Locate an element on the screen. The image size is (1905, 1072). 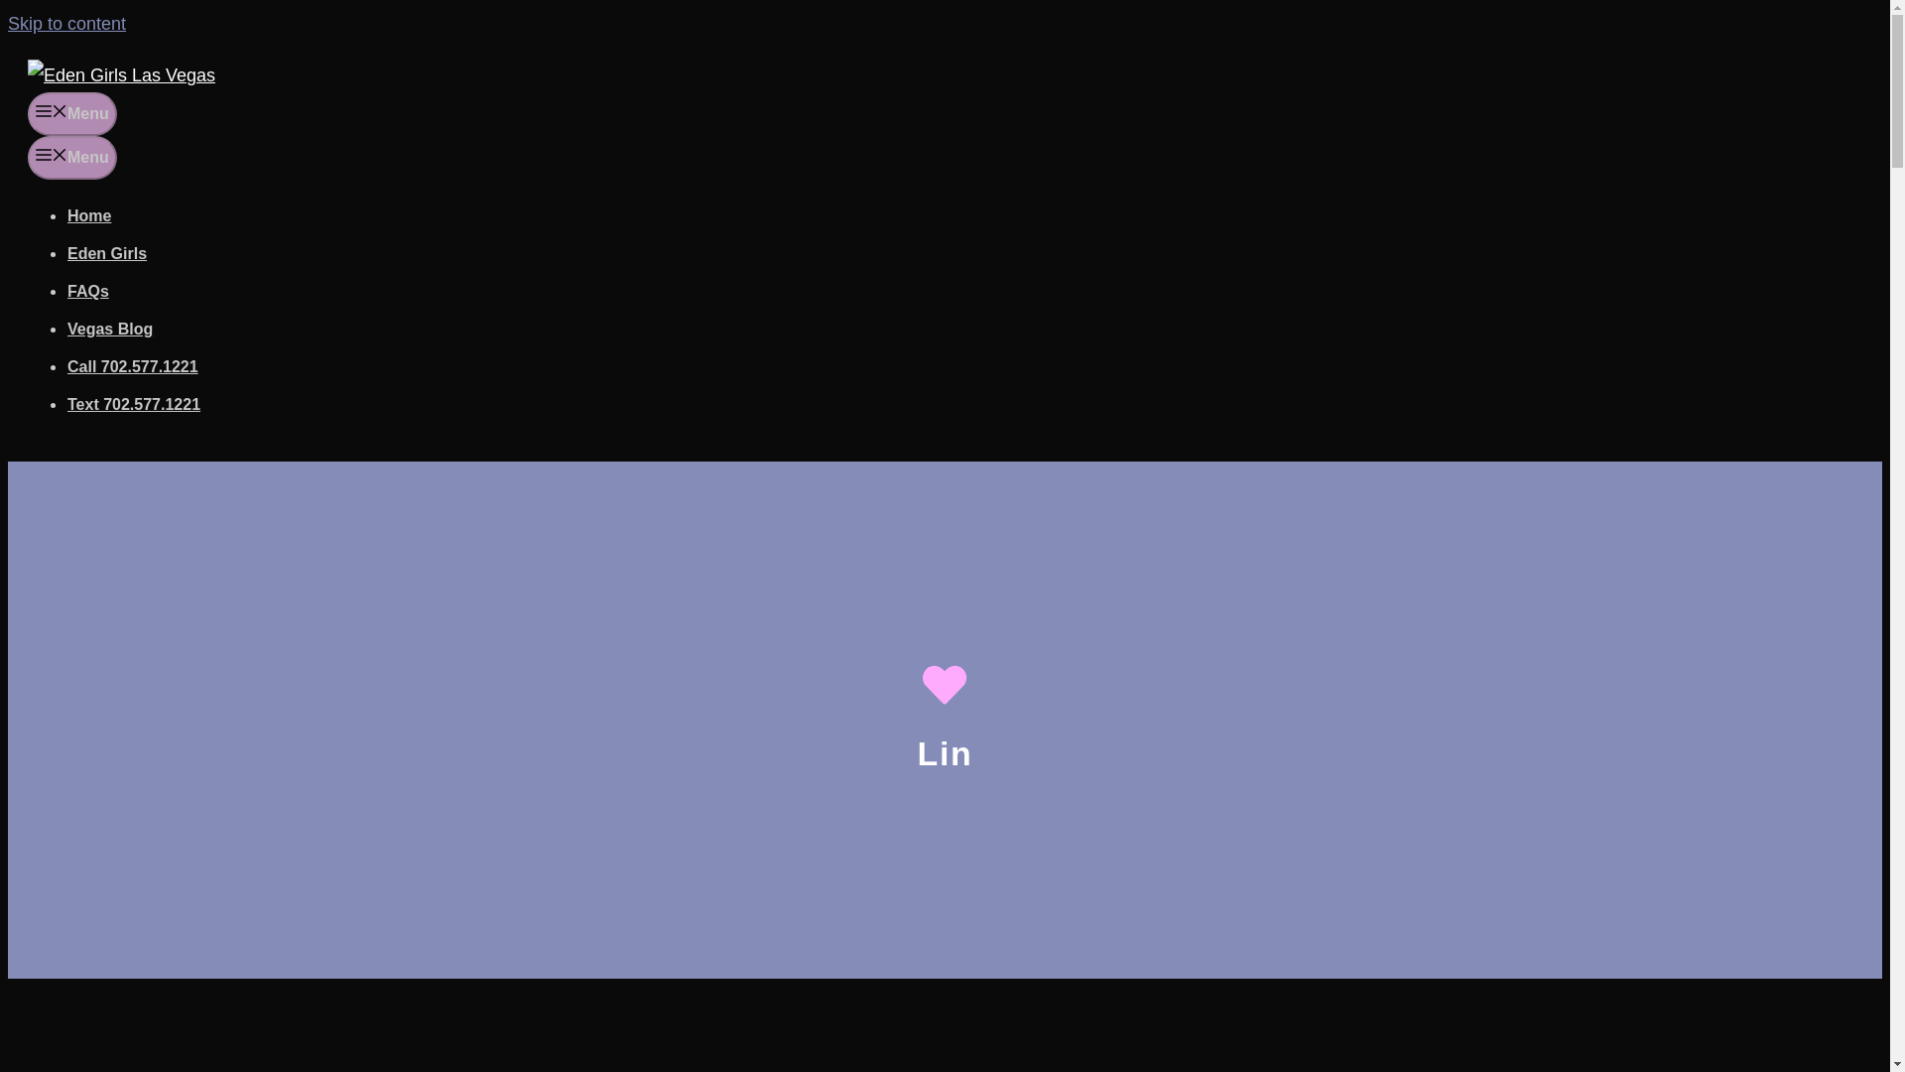
Home is located at coordinates (88, 215).